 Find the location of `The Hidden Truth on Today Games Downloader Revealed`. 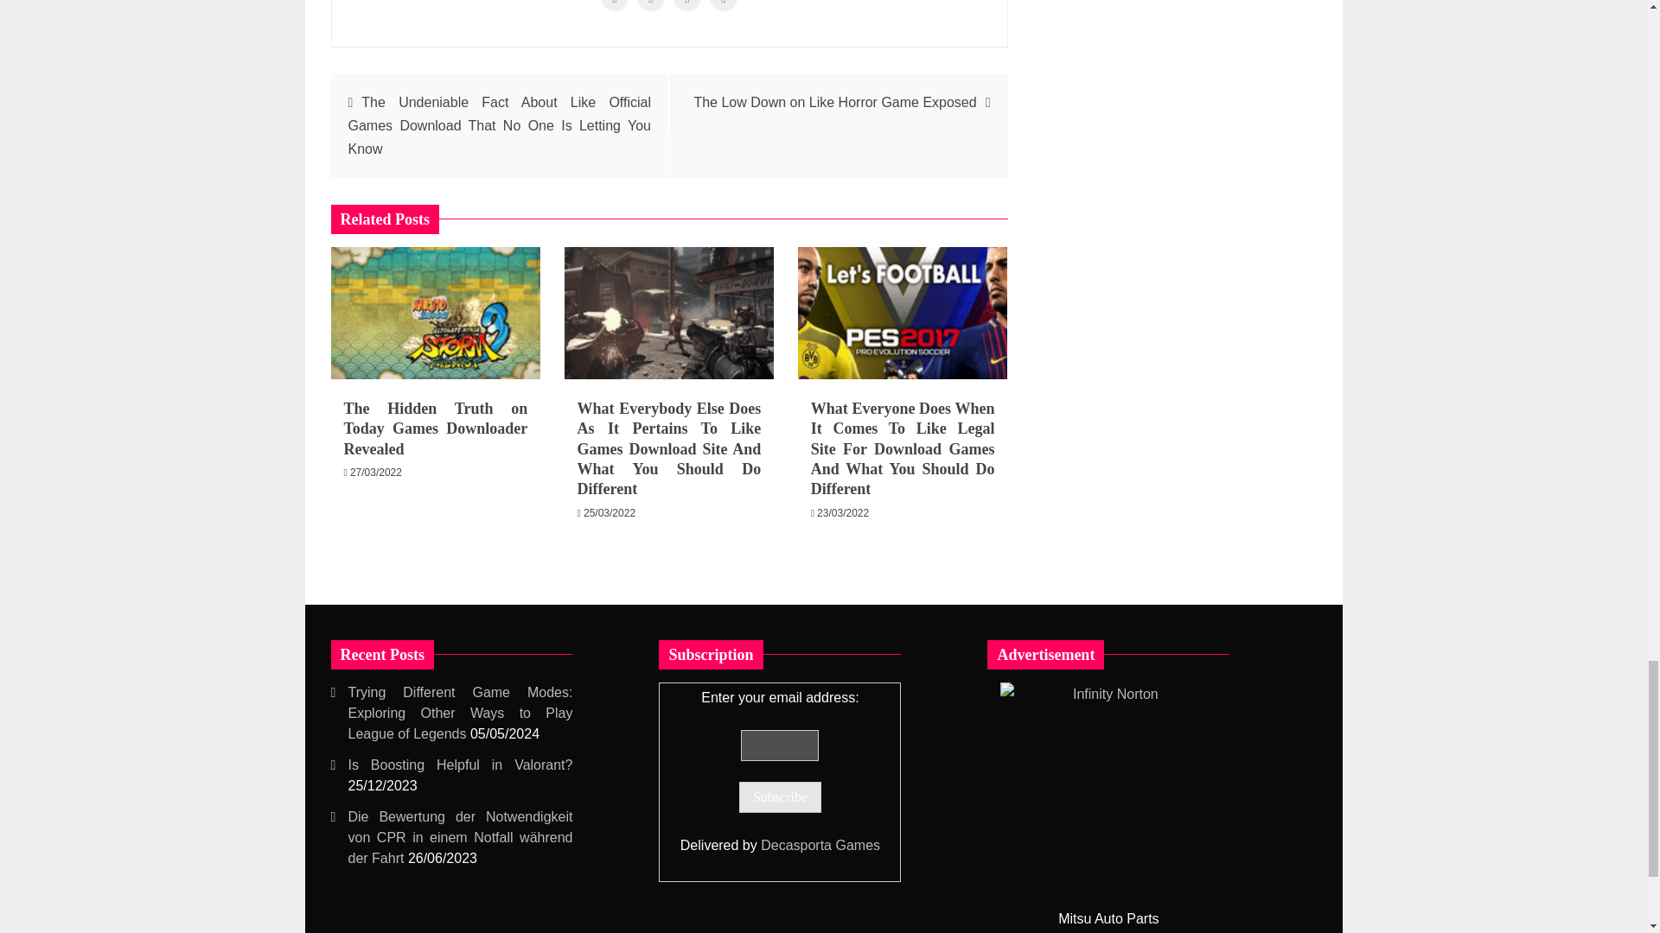

The Hidden Truth on Today Games Downloader Revealed is located at coordinates (436, 313).